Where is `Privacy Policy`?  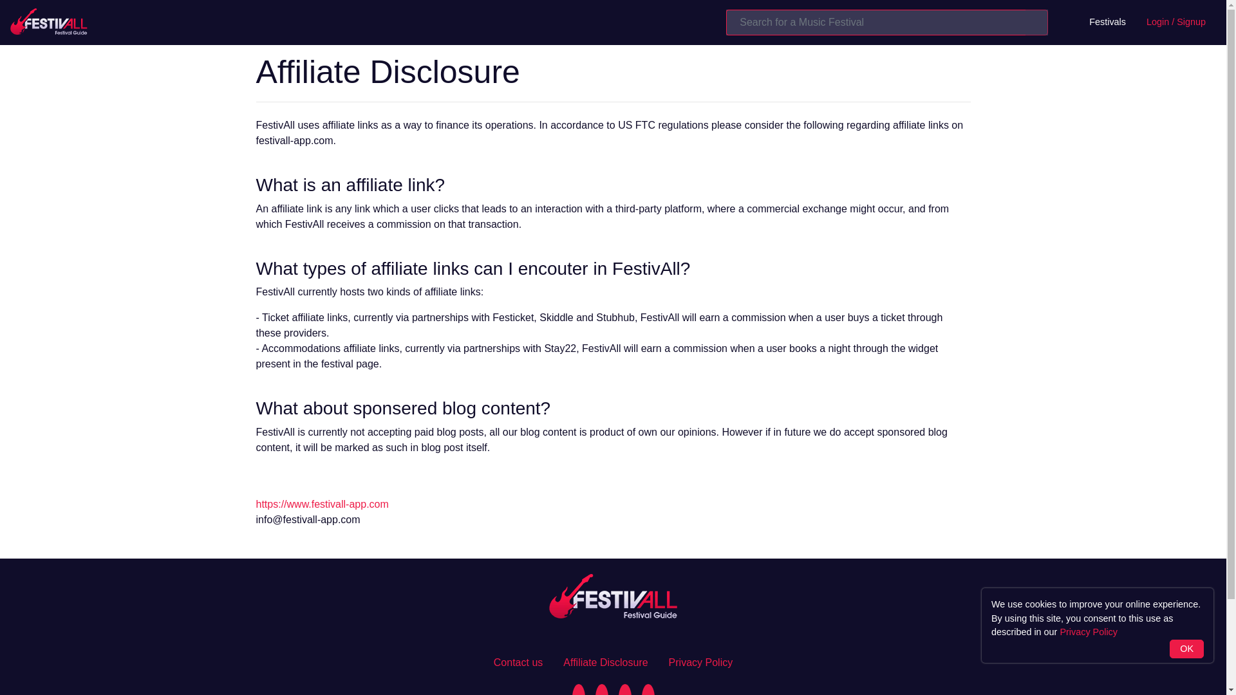
Privacy Policy is located at coordinates (700, 662).